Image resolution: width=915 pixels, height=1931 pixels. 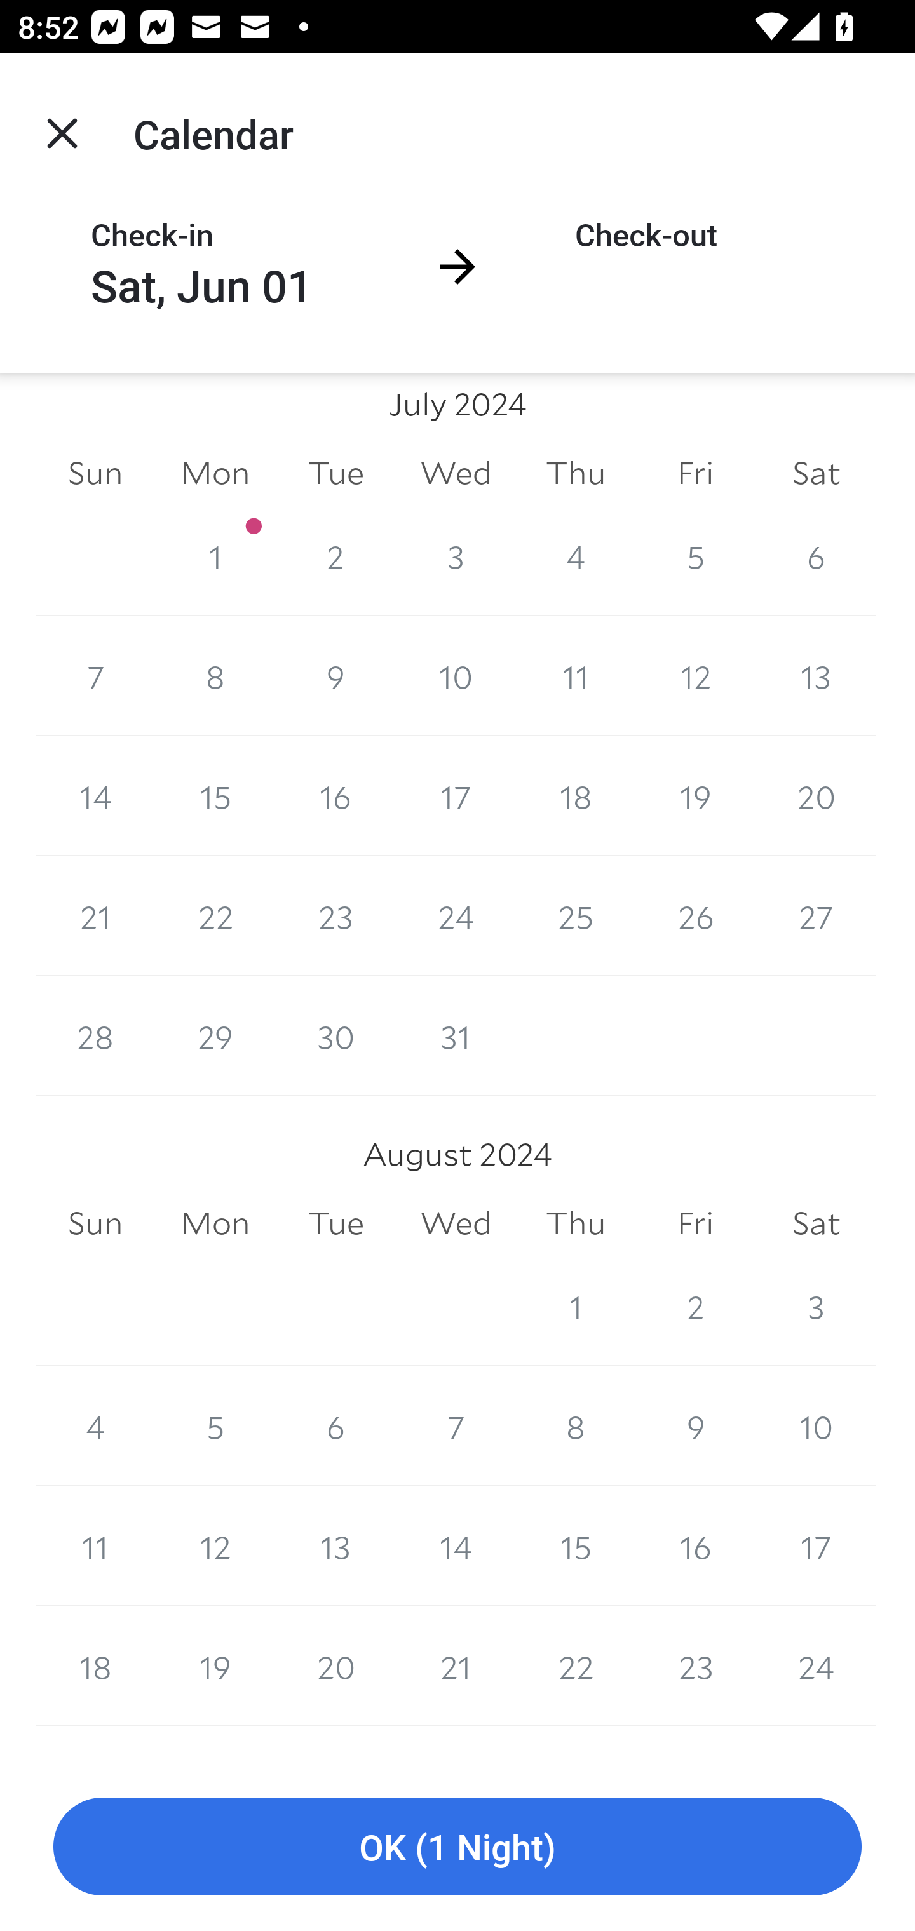 I want to click on 20 20 July 2024, so click(x=816, y=795).